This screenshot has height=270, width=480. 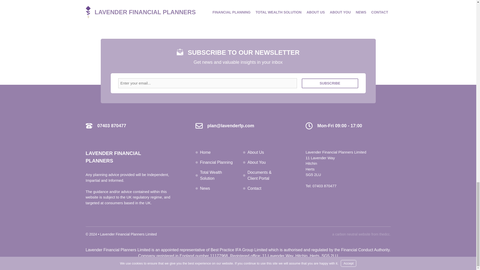 I want to click on News, so click(x=205, y=188).